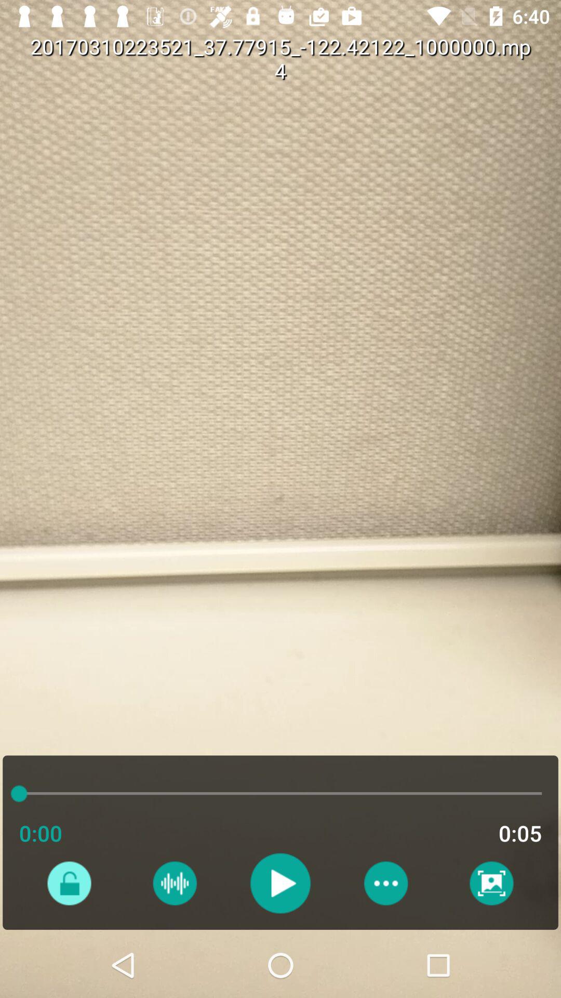  Describe the element at coordinates (69, 883) in the screenshot. I see `make private` at that location.